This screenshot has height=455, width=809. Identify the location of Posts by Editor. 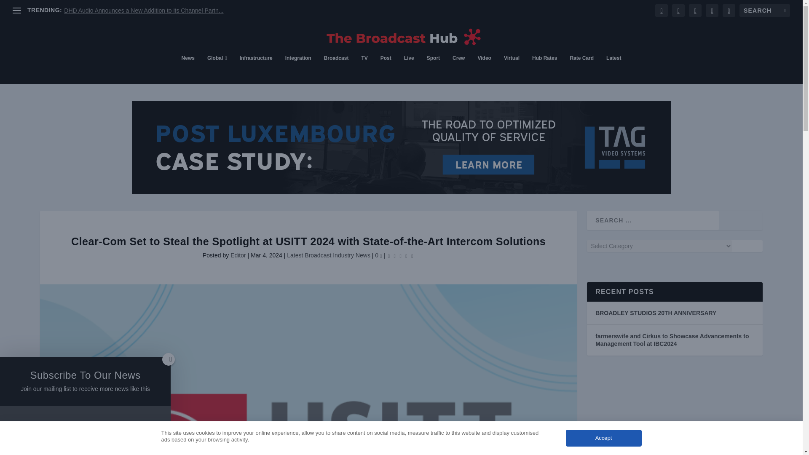
(238, 255).